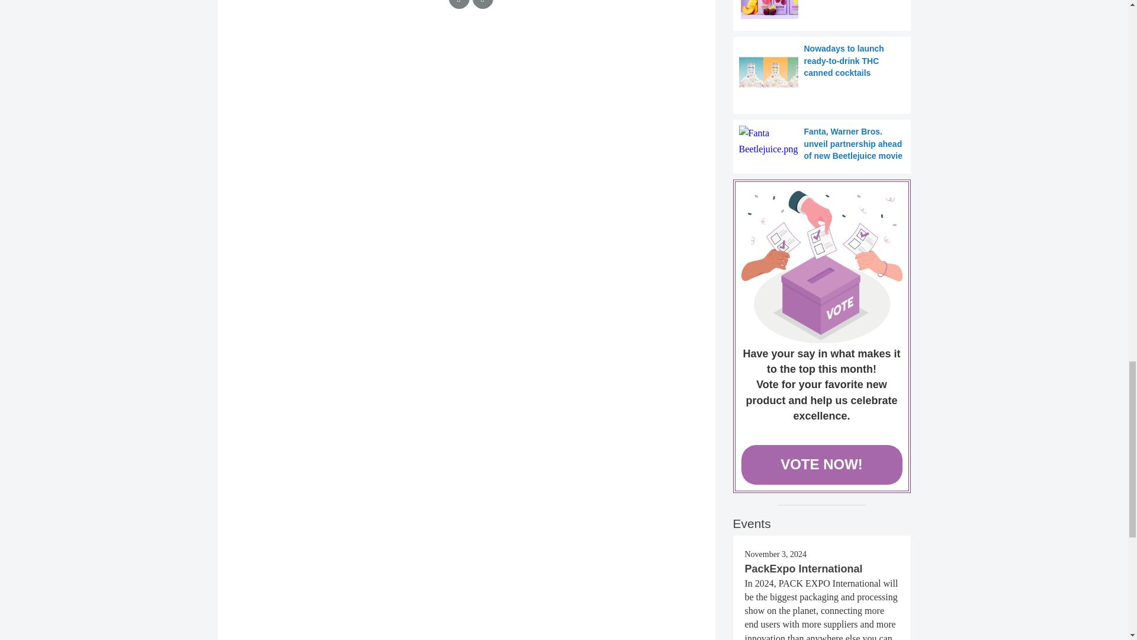 The image size is (1137, 640). What do you see at coordinates (822, 267) in the screenshot?
I see `Vote` at bounding box center [822, 267].